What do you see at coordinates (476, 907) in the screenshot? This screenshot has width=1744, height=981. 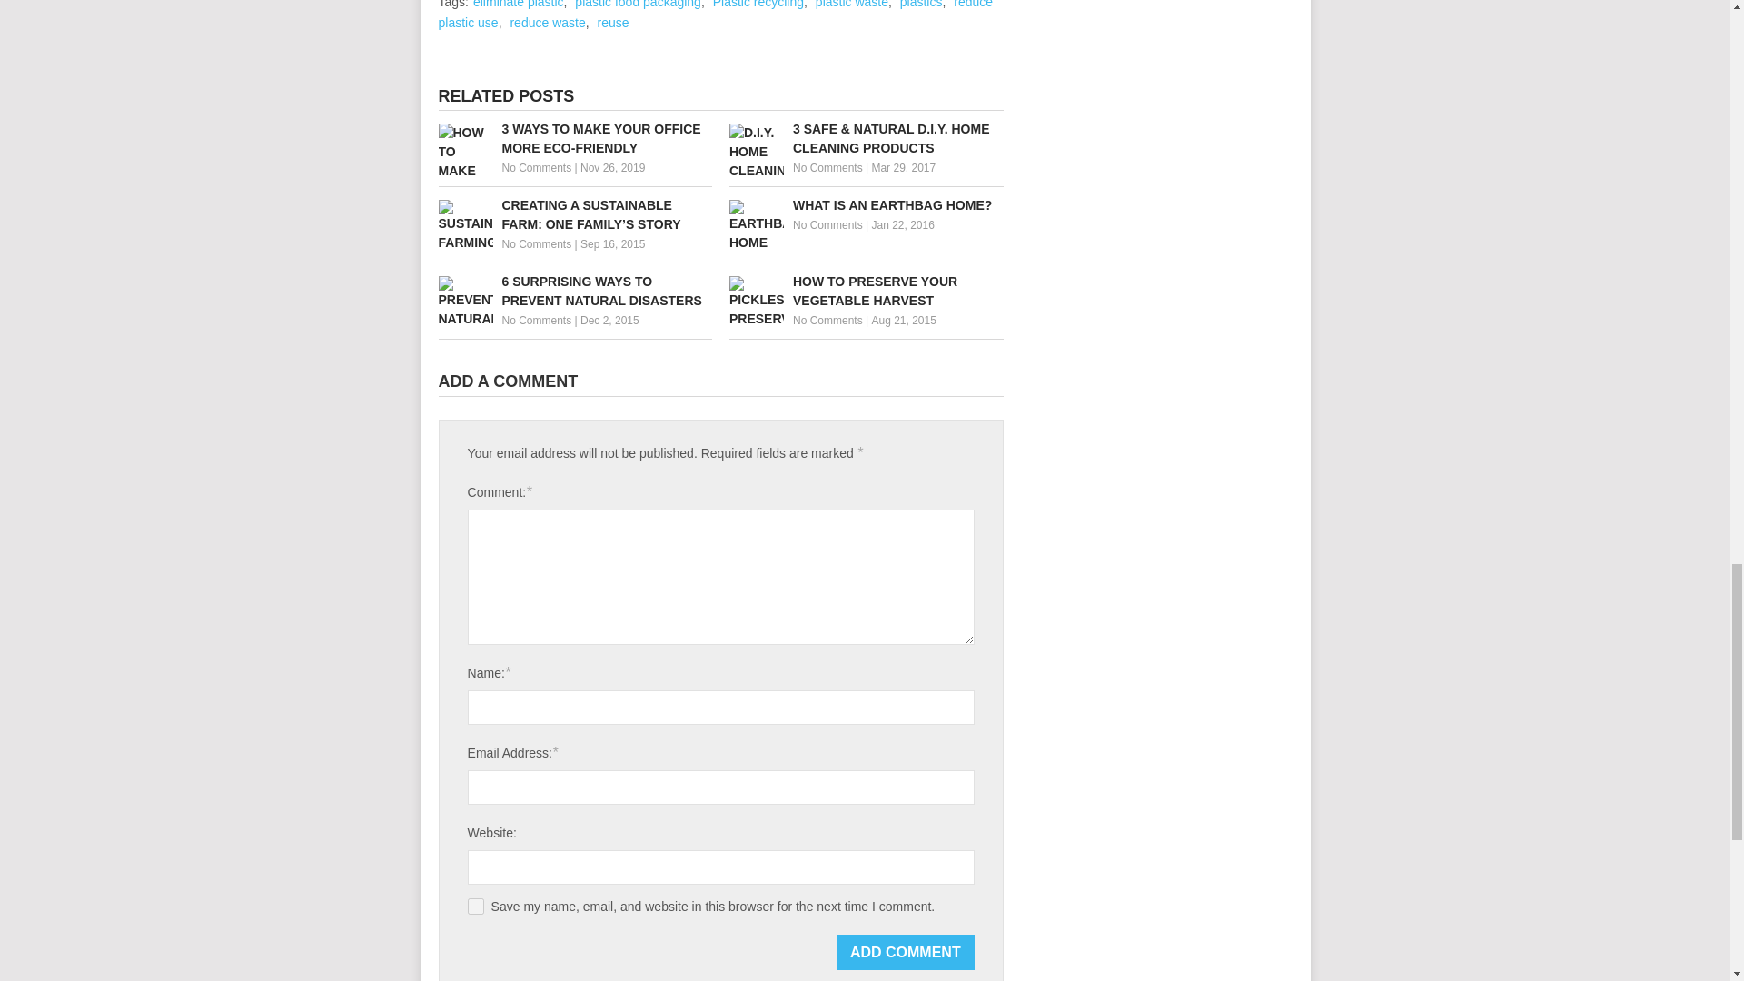 I see `yes` at bounding box center [476, 907].